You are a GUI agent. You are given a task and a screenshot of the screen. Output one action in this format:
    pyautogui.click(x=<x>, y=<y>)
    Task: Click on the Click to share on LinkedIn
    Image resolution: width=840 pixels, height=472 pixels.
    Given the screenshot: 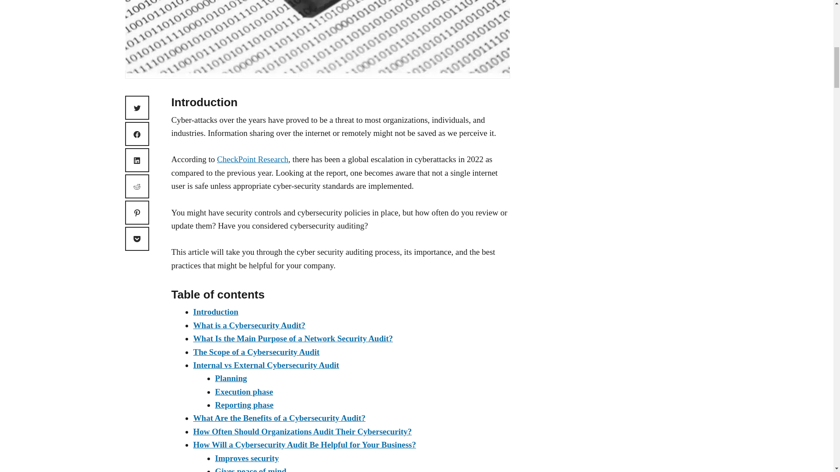 What is the action you would take?
    pyautogui.click(x=137, y=160)
    